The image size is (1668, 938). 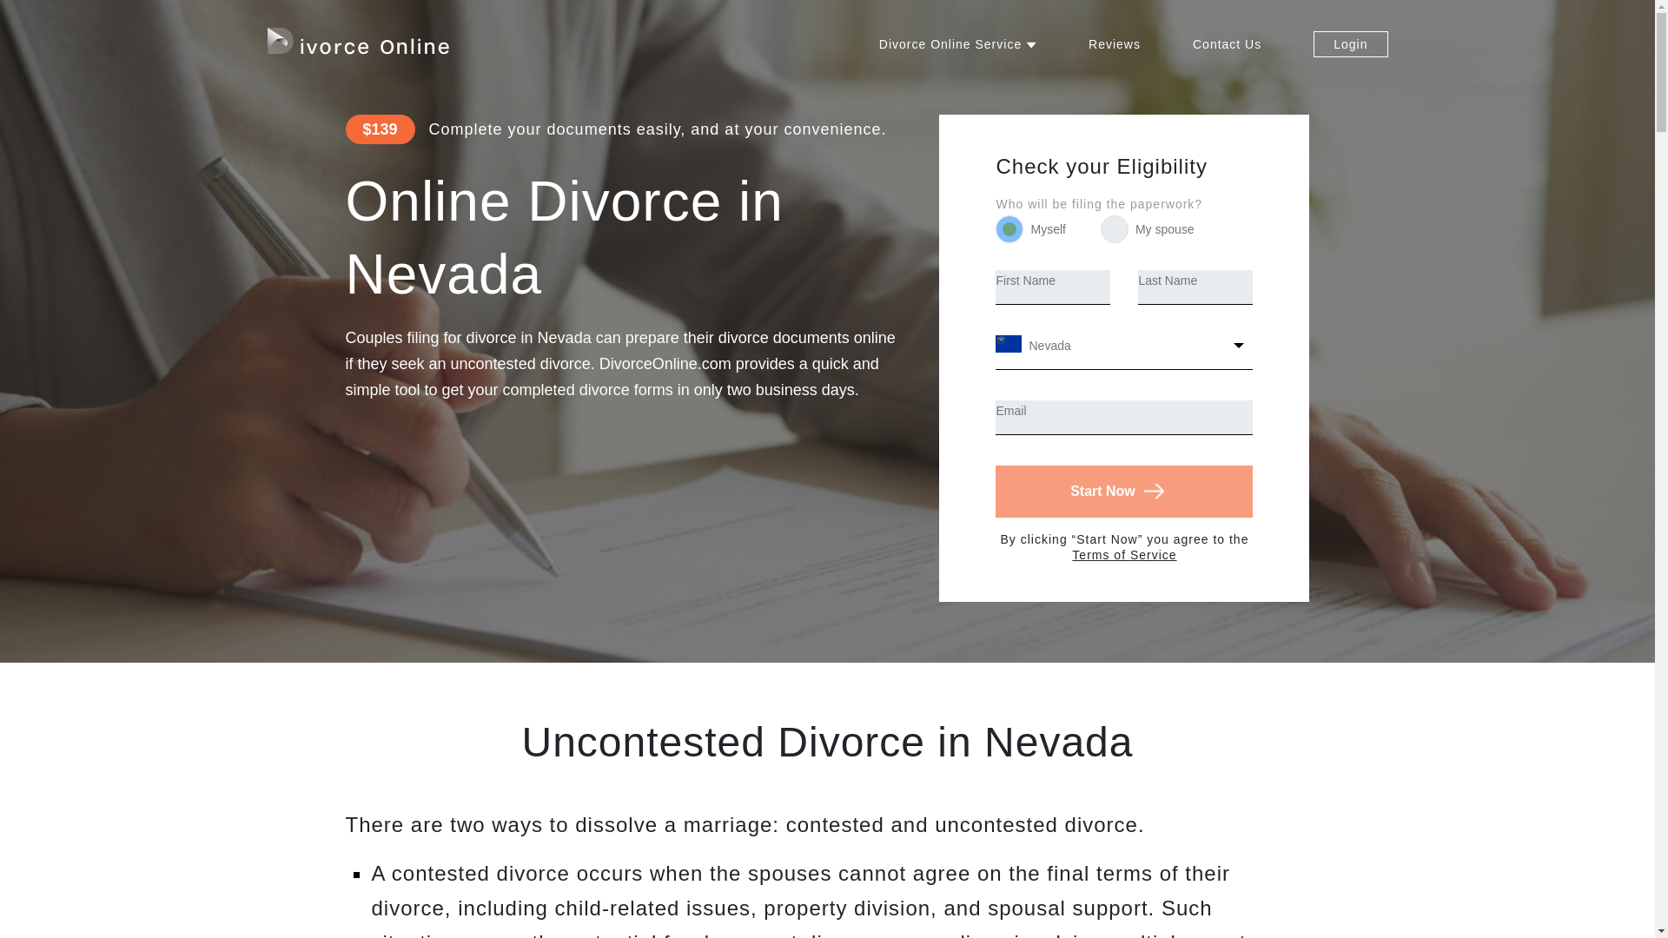 What do you see at coordinates (1124, 352) in the screenshot?
I see `Nevada` at bounding box center [1124, 352].